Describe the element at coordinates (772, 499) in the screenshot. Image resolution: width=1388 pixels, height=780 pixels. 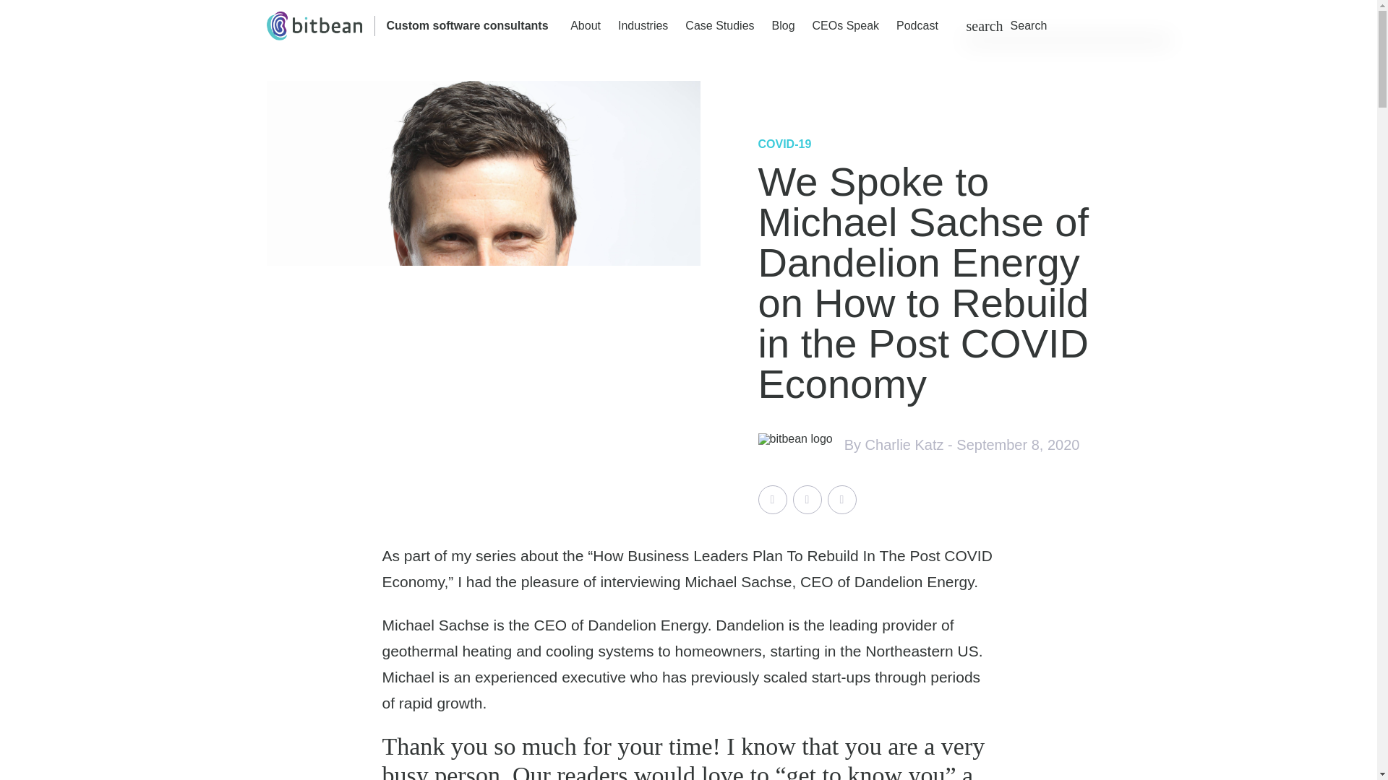
I see `Share on Twitter` at that location.